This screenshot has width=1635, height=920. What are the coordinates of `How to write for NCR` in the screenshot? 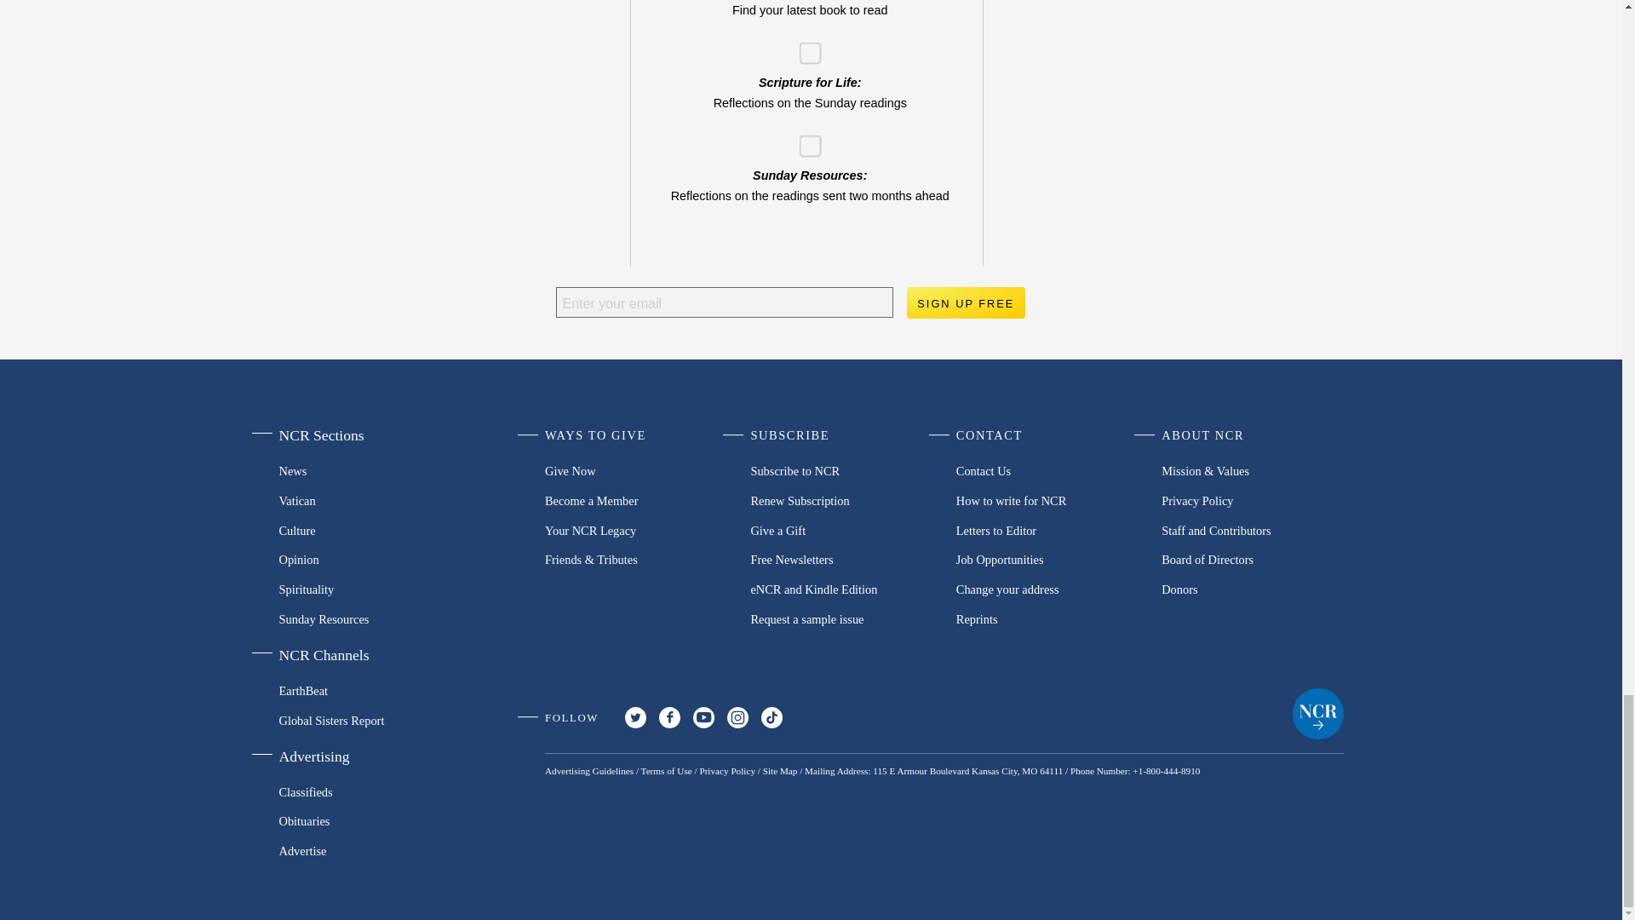 It's located at (1047, 501).